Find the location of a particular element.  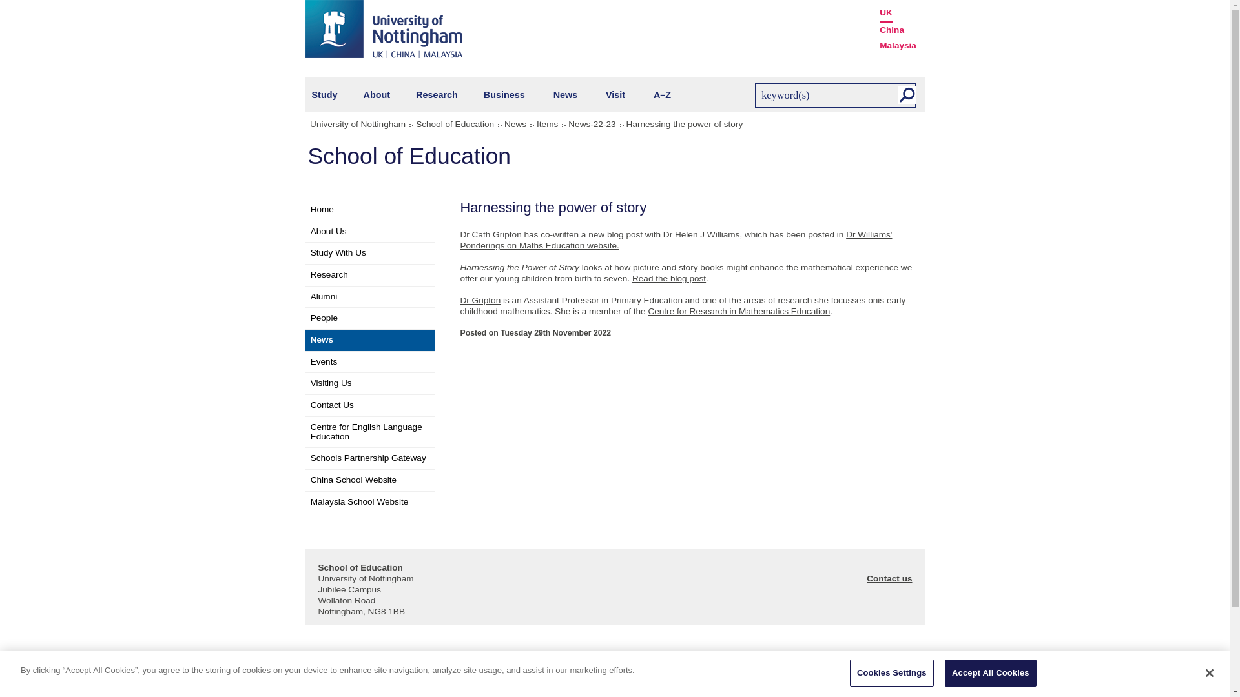

News-22-23 is located at coordinates (594, 124).